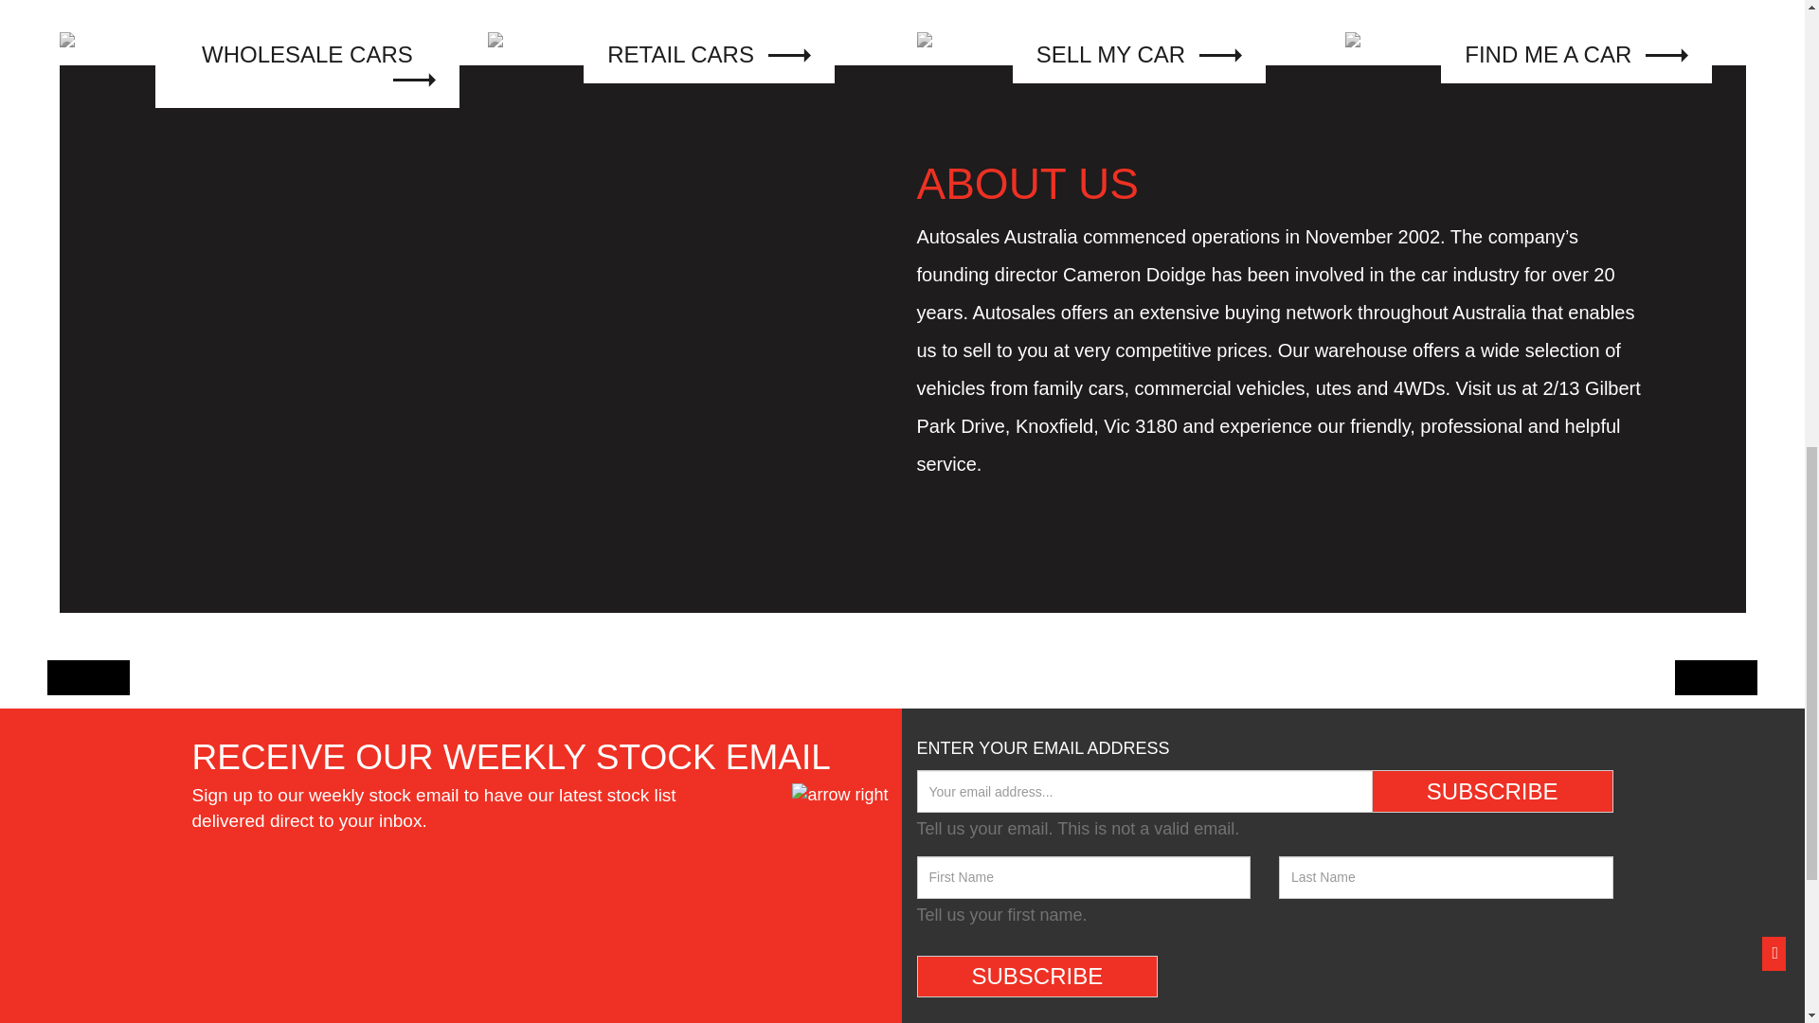 The width and height of the screenshot is (1819, 1023). Describe the element at coordinates (1546, 44) in the screenshot. I see `FIND ME A CAR` at that location.